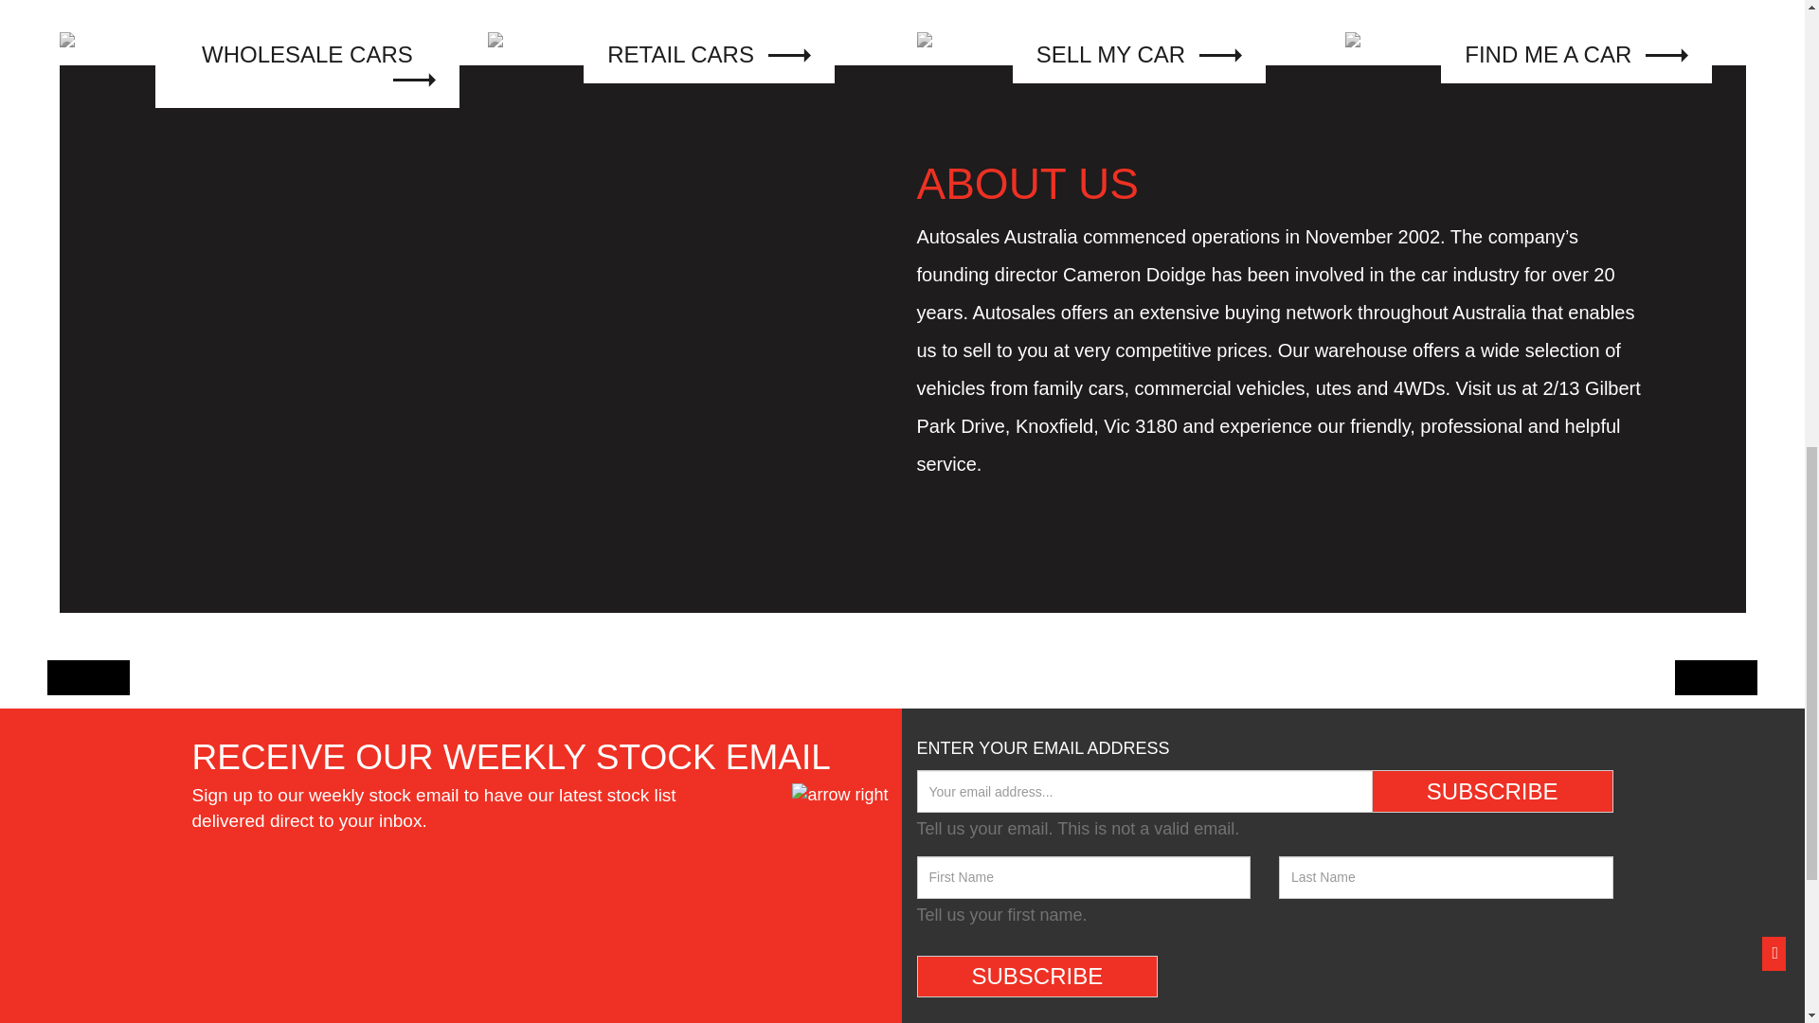 The width and height of the screenshot is (1819, 1023). Describe the element at coordinates (1546, 44) in the screenshot. I see `FIND ME A CAR` at that location.